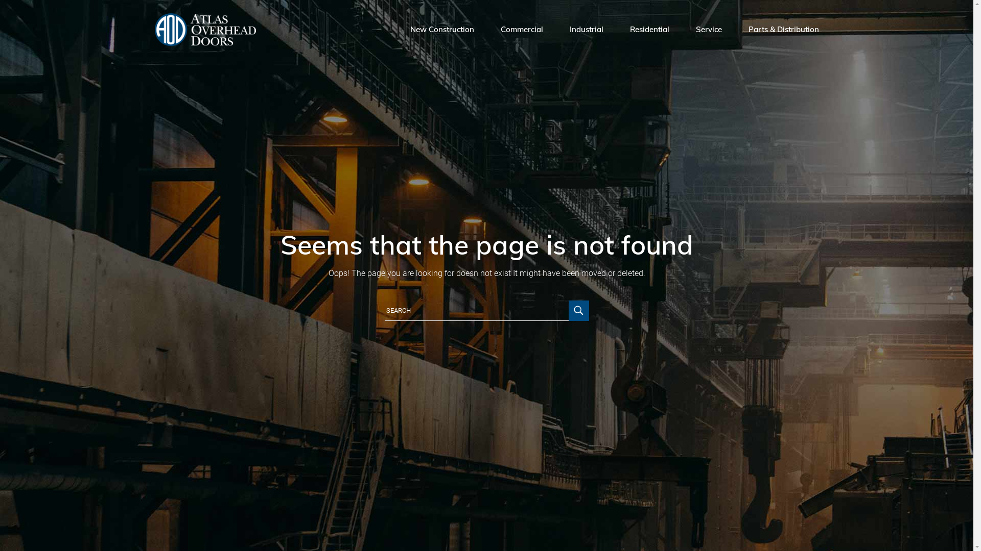 The height and width of the screenshot is (551, 981). What do you see at coordinates (586, 30) in the screenshot?
I see `Industrial` at bounding box center [586, 30].